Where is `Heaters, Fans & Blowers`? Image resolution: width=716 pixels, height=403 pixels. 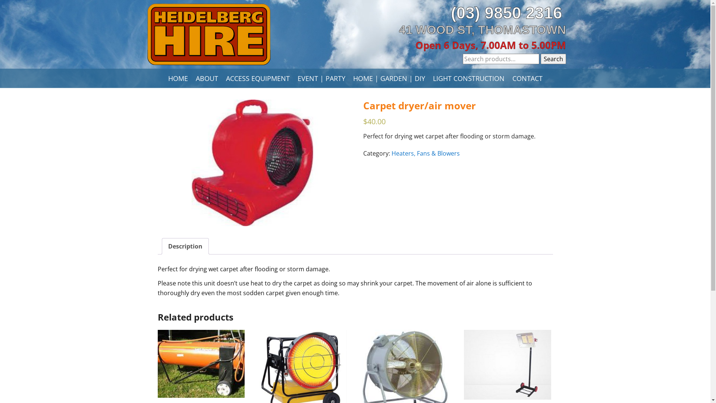
Heaters, Fans & Blowers is located at coordinates (426, 153).